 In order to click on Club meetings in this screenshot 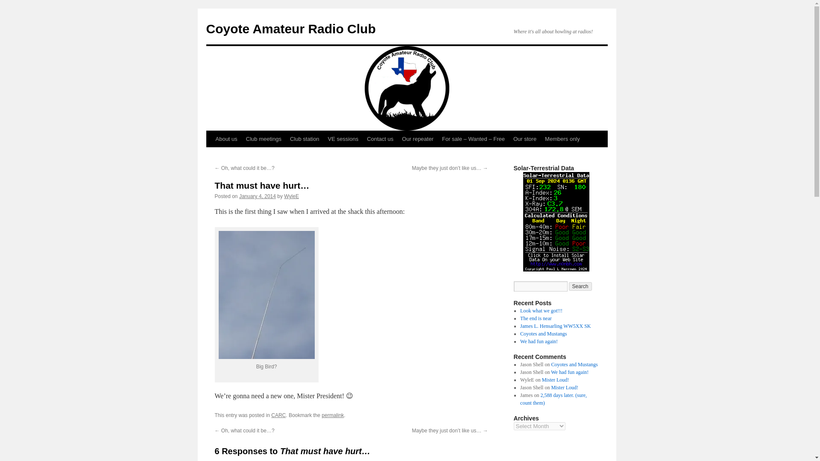, I will do `click(264, 139)`.